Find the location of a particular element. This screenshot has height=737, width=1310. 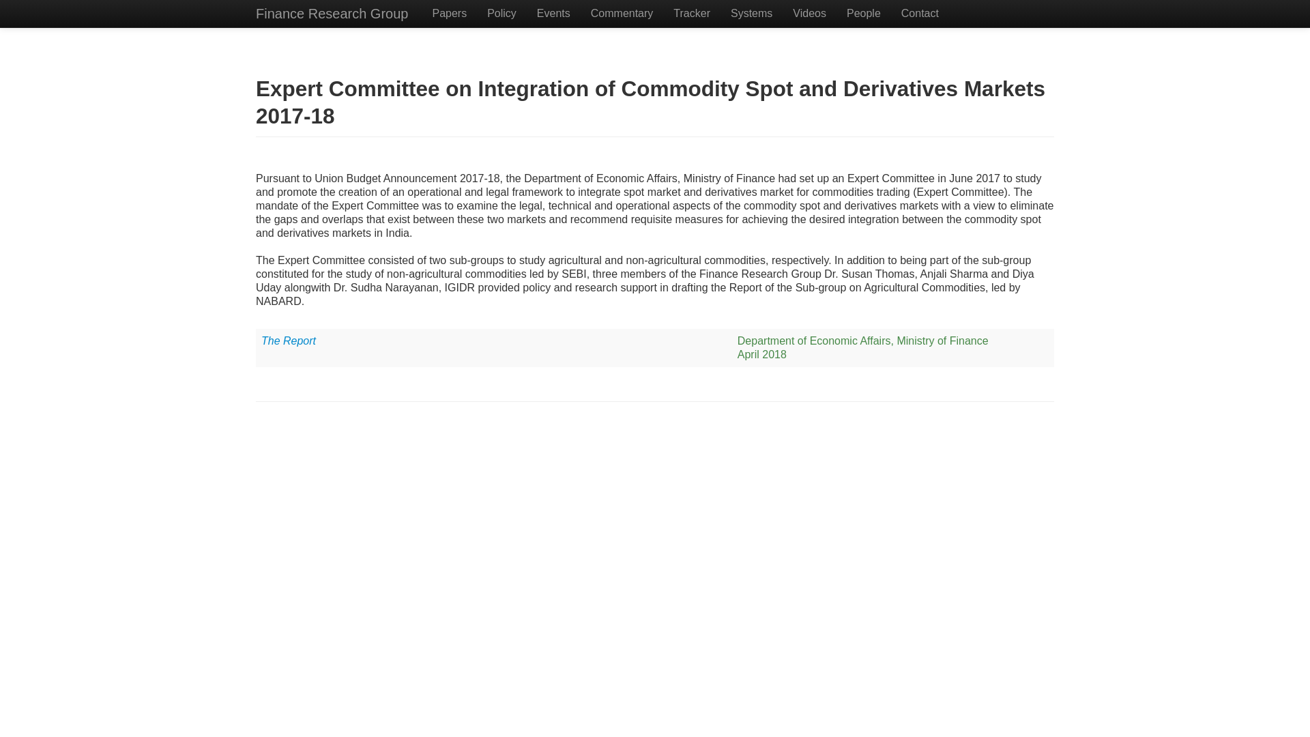

People is located at coordinates (864, 14).